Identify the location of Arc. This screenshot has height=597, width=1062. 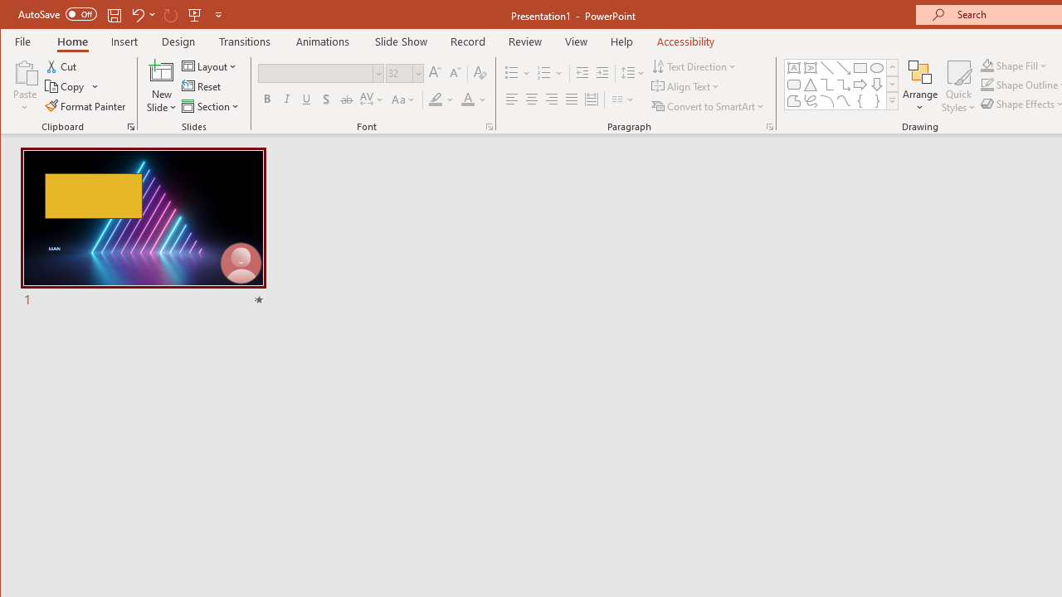
(826, 101).